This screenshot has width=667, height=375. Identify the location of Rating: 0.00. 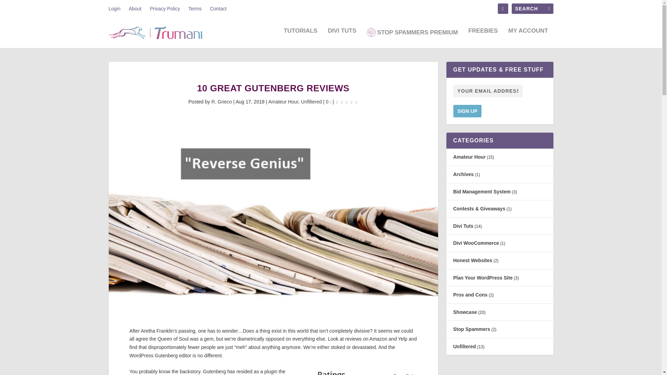
(347, 102).